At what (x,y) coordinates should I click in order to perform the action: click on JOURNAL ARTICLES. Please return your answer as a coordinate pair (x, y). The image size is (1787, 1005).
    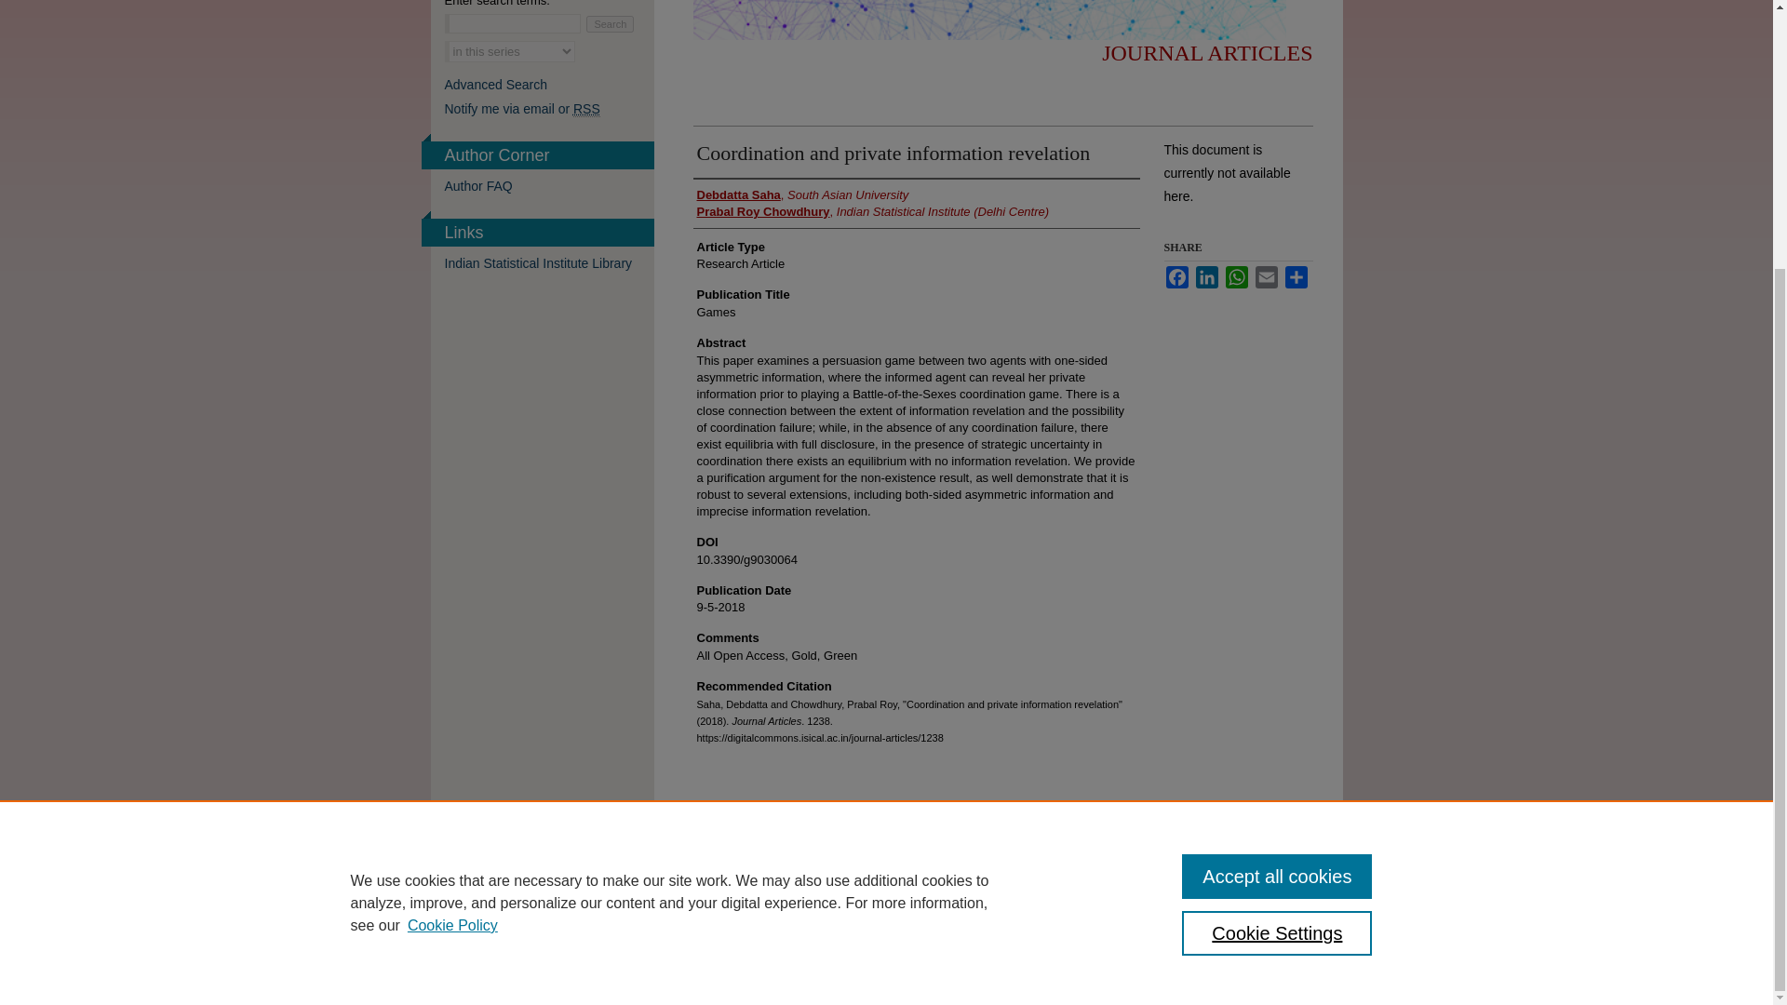
    Looking at the image, I should click on (1206, 53).